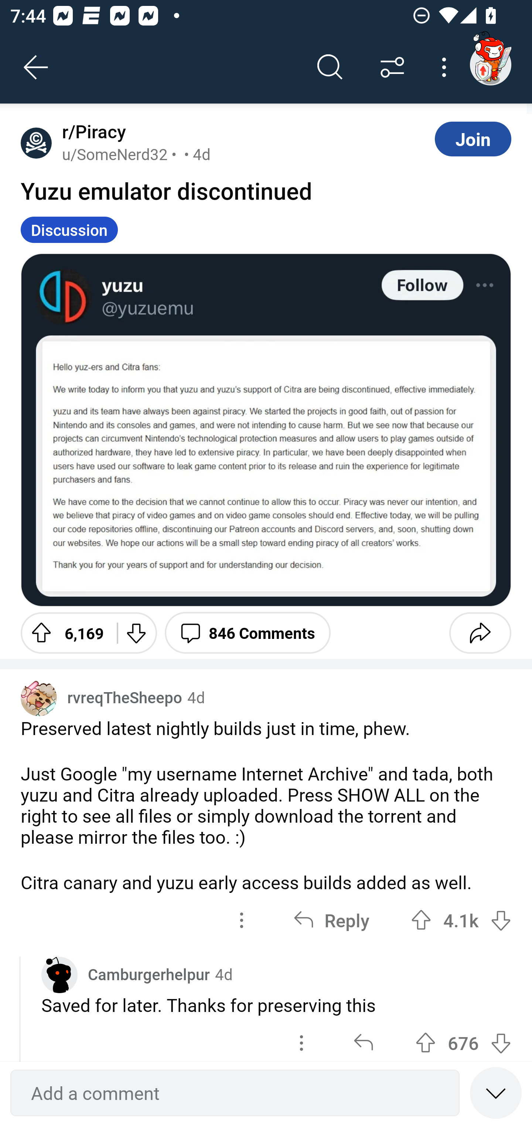 This screenshot has width=532, height=1124. What do you see at coordinates (59, 975) in the screenshot?
I see `Custom avatar` at bounding box center [59, 975].